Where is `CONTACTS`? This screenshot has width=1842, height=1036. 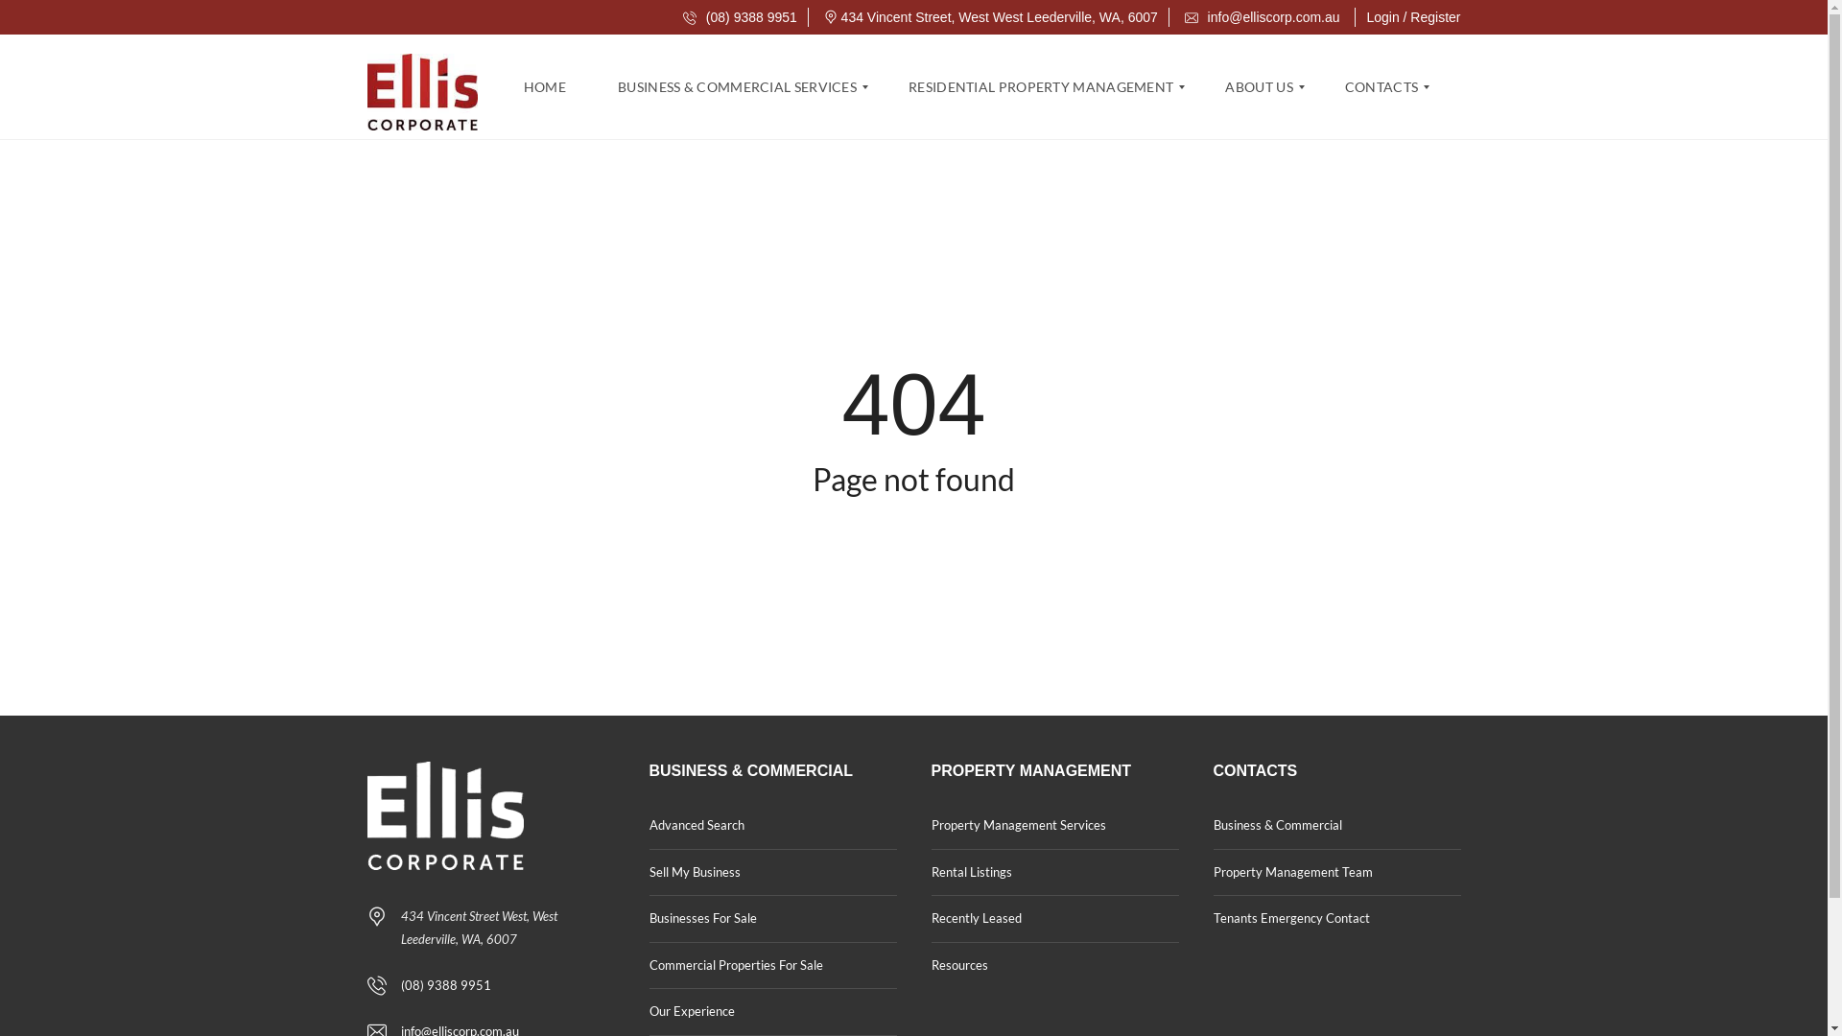 CONTACTS is located at coordinates (1381, 87).